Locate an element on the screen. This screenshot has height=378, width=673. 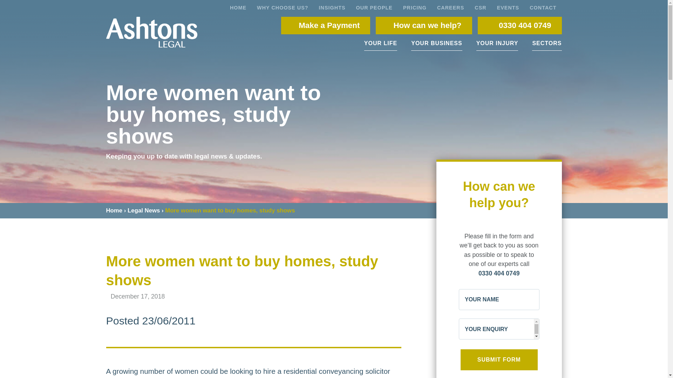
CSR is located at coordinates (480, 7).